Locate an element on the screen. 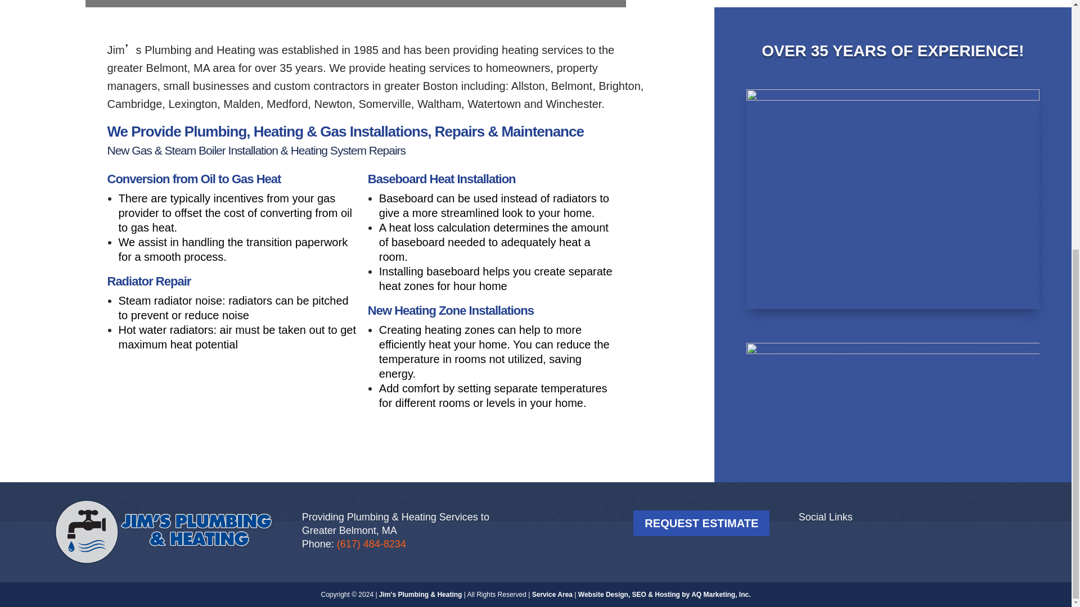 The width and height of the screenshot is (1080, 607). AL-awards-2019 is located at coordinates (892, 384).